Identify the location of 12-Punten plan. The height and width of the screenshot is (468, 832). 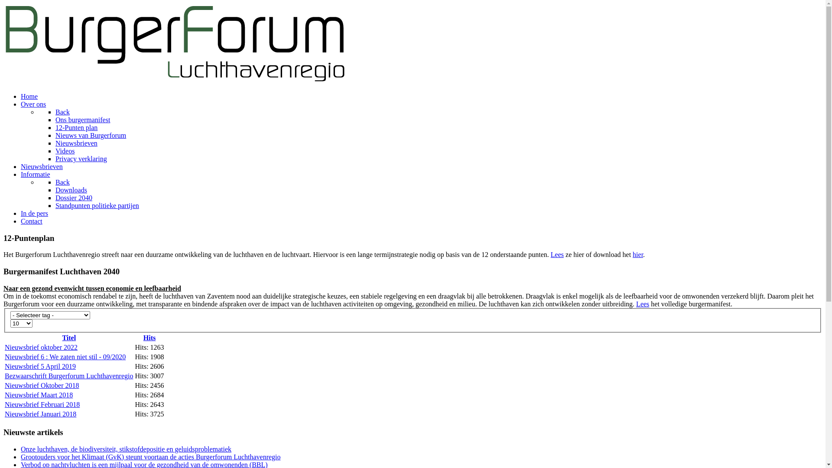
(76, 127).